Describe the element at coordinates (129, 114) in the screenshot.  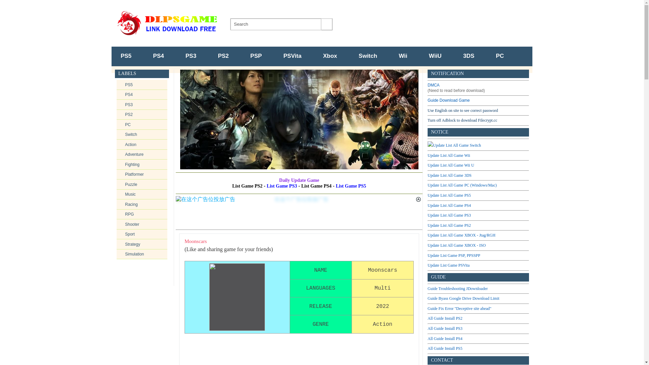
I see `PS2` at that location.